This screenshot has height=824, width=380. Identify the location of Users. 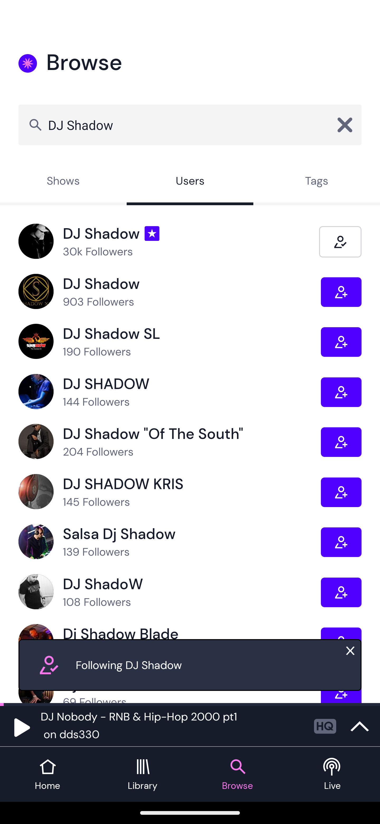
(190, 182).